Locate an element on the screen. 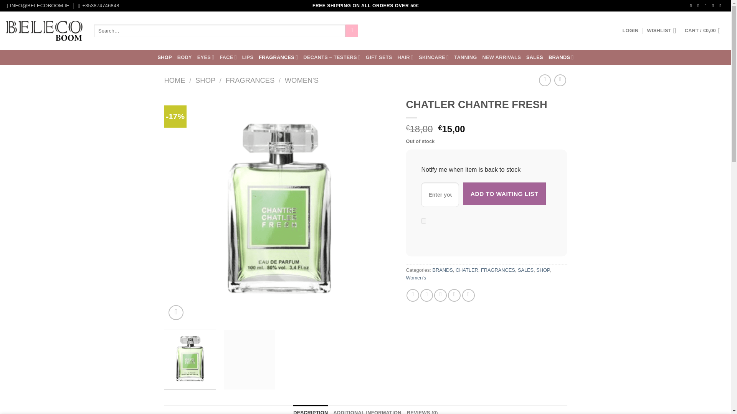  BODY is located at coordinates (184, 58).